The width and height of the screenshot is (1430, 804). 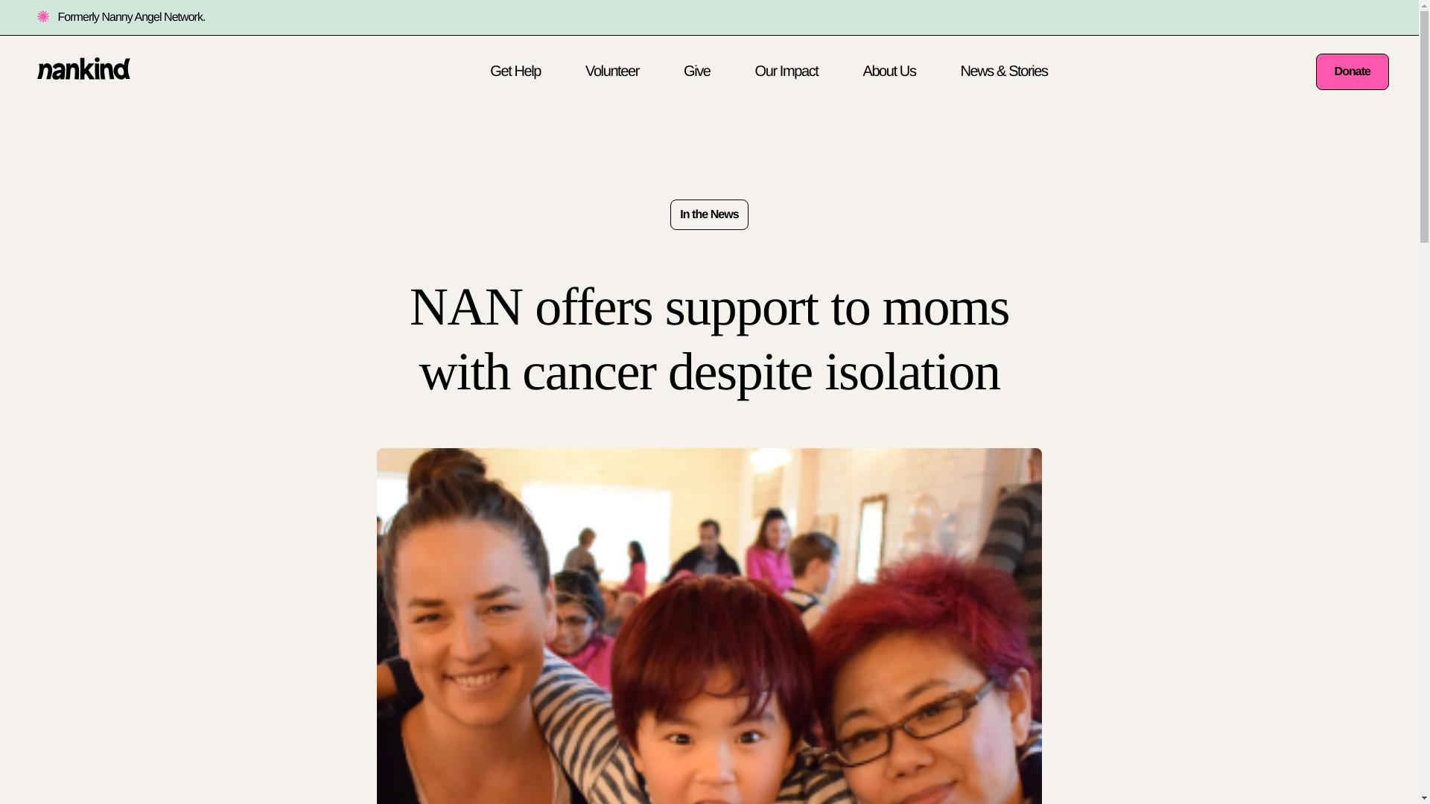 What do you see at coordinates (612, 71) in the screenshot?
I see `Volunteer` at bounding box center [612, 71].